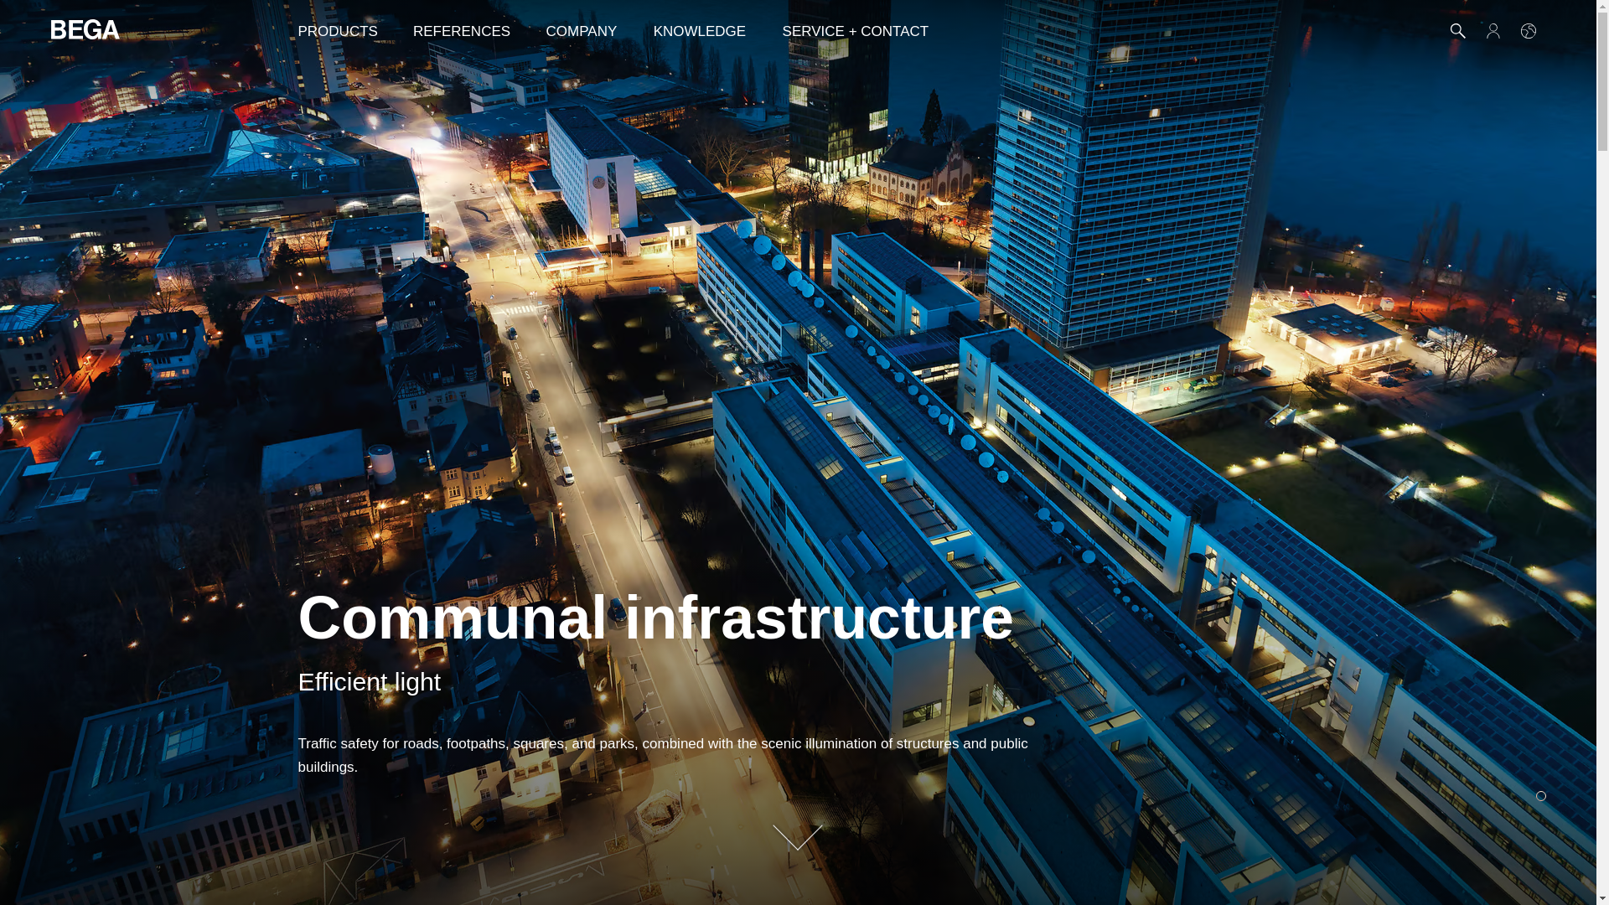 This screenshot has width=1609, height=905. I want to click on Products, so click(337, 30).